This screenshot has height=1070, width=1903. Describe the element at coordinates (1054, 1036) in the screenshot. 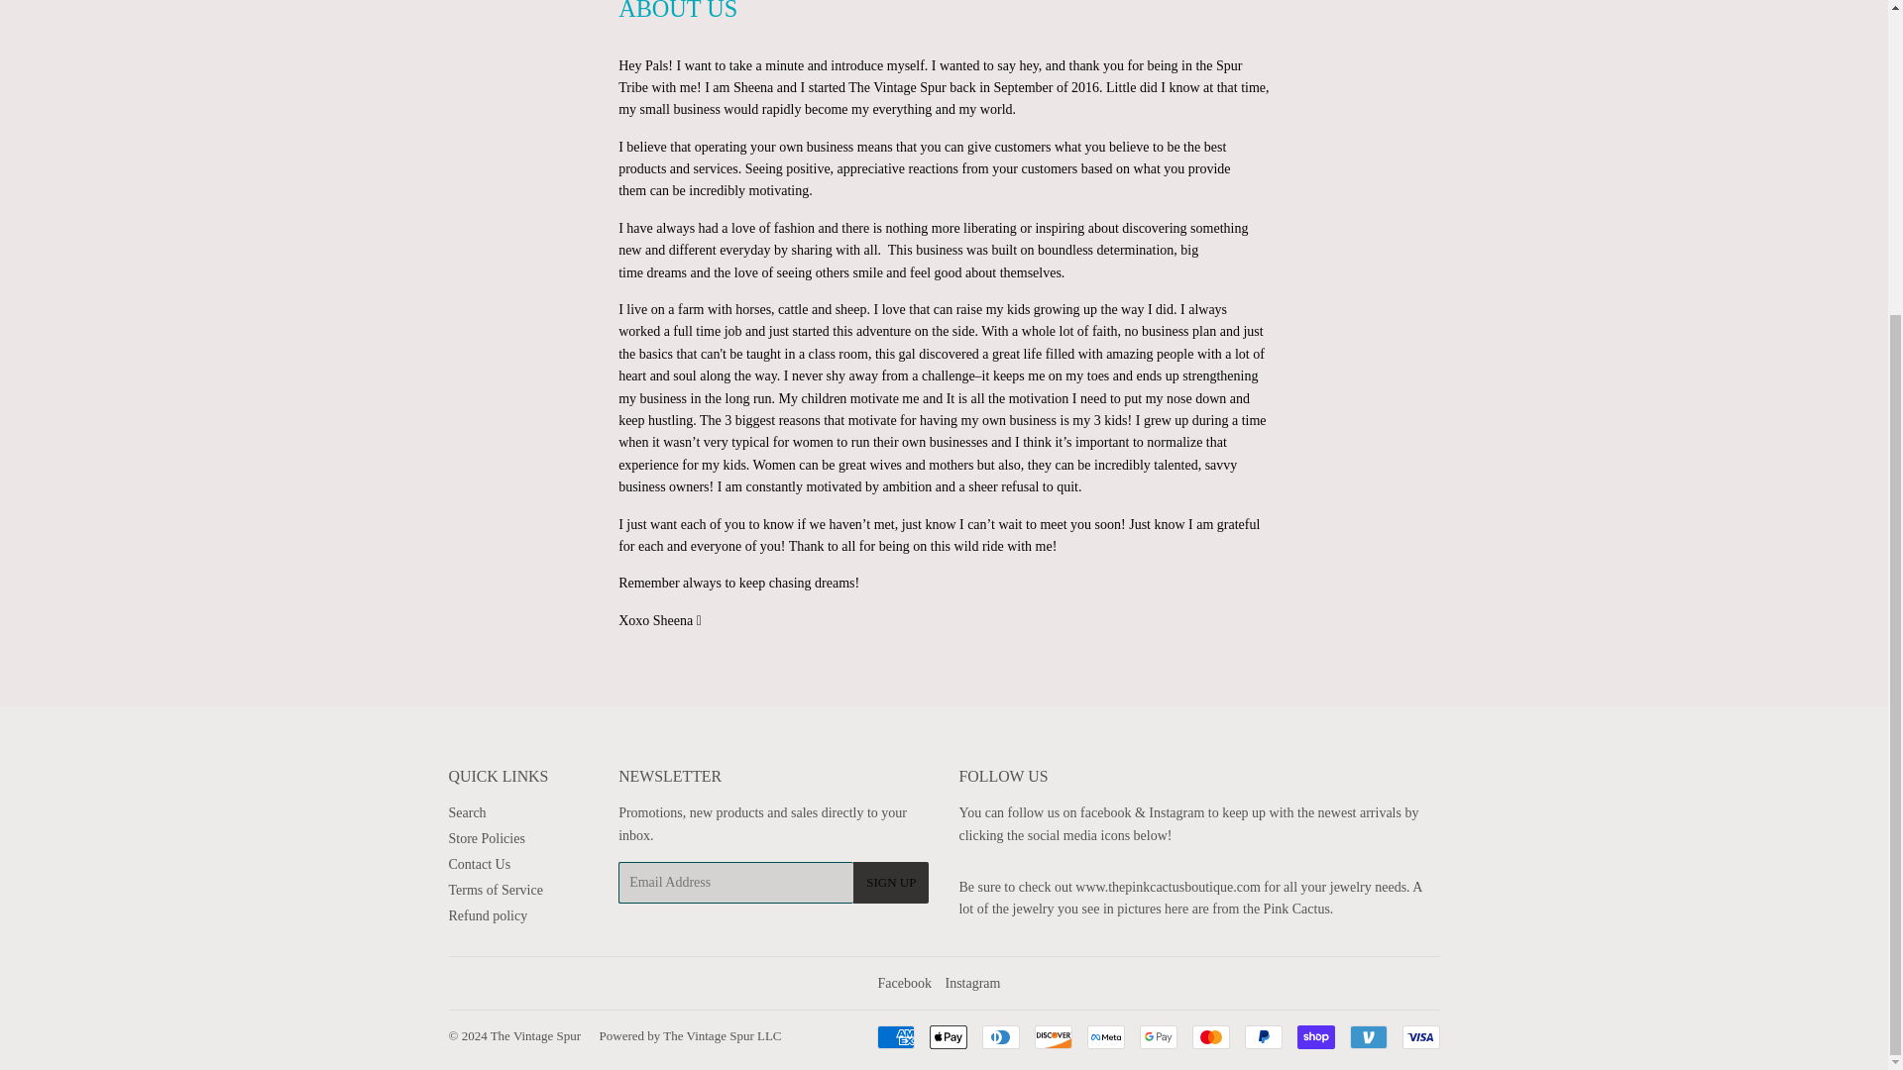

I see `Discover` at that location.